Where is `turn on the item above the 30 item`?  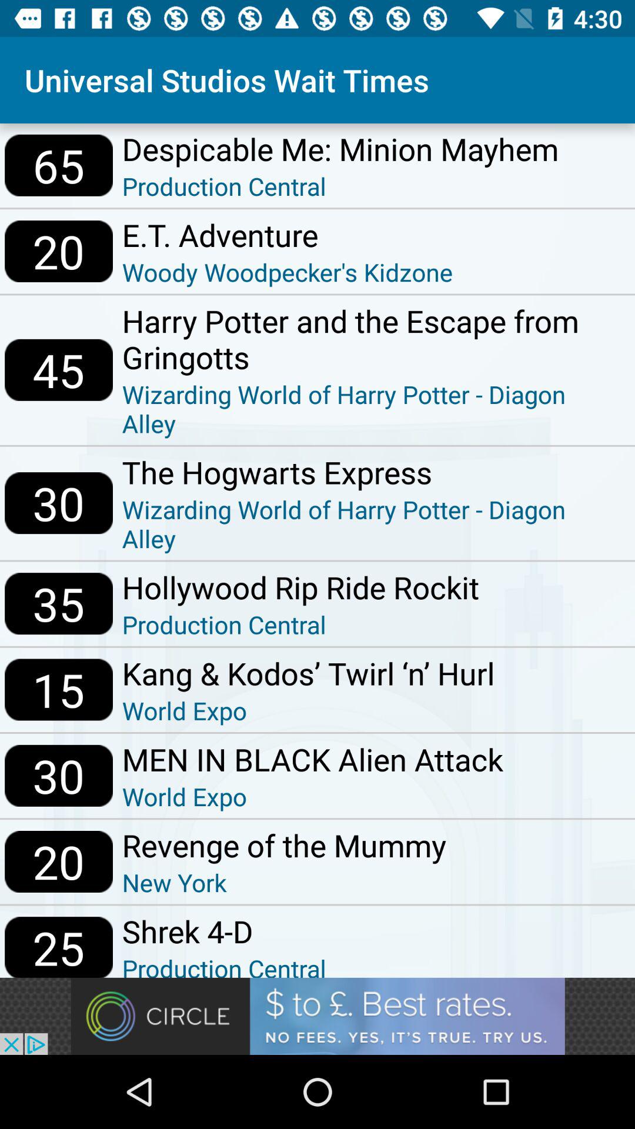 turn on the item above the 30 item is located at coordinates (59, 369).